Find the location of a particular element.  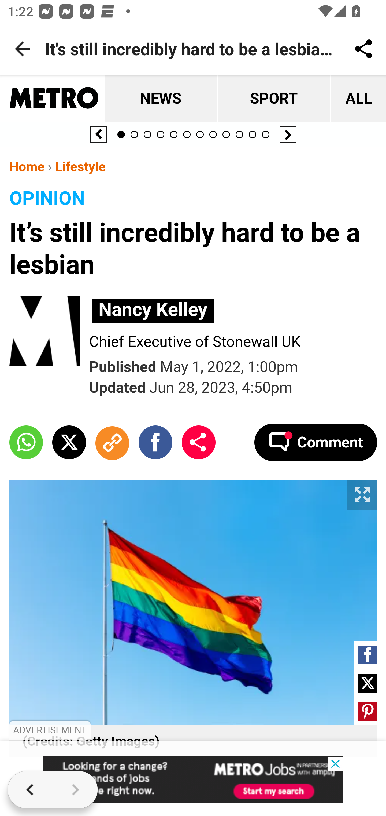

author image is located at coordinates (49, 332).